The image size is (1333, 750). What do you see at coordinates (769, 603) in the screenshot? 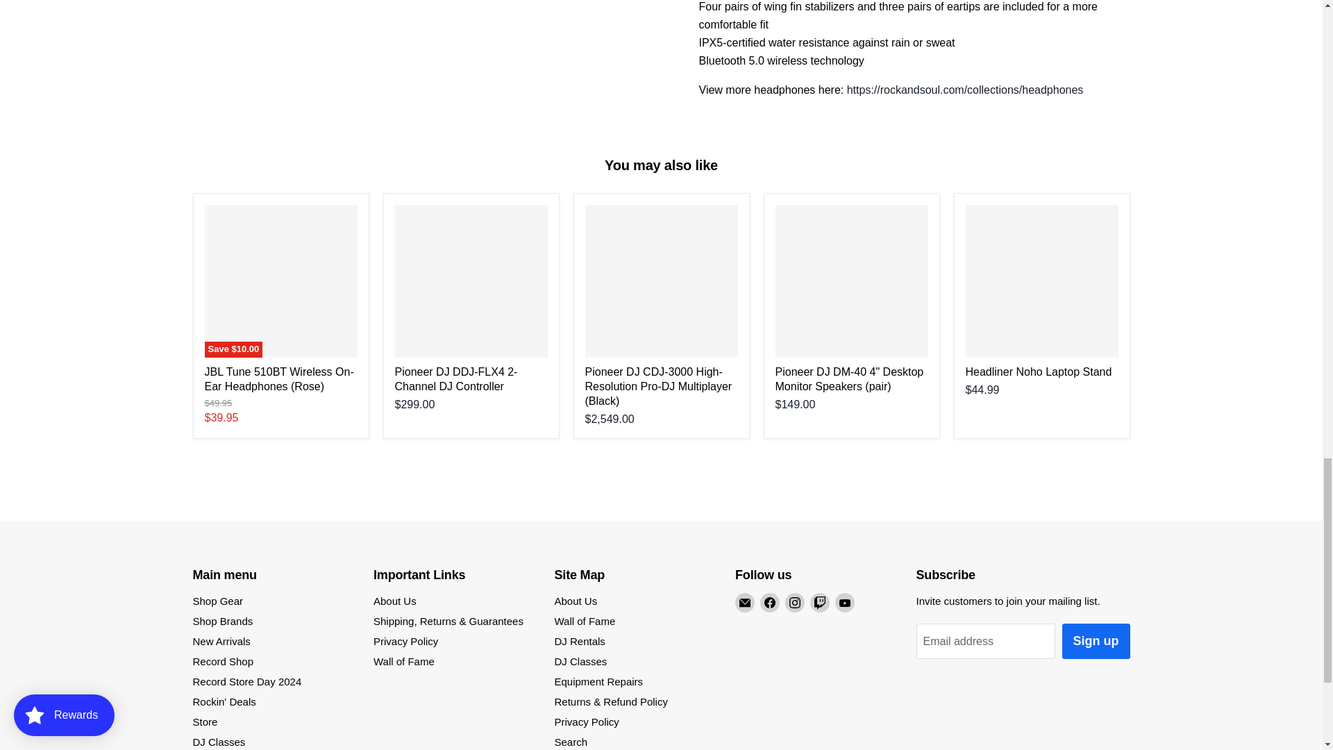
I see `Facebook` at bounding box center [769, 603].